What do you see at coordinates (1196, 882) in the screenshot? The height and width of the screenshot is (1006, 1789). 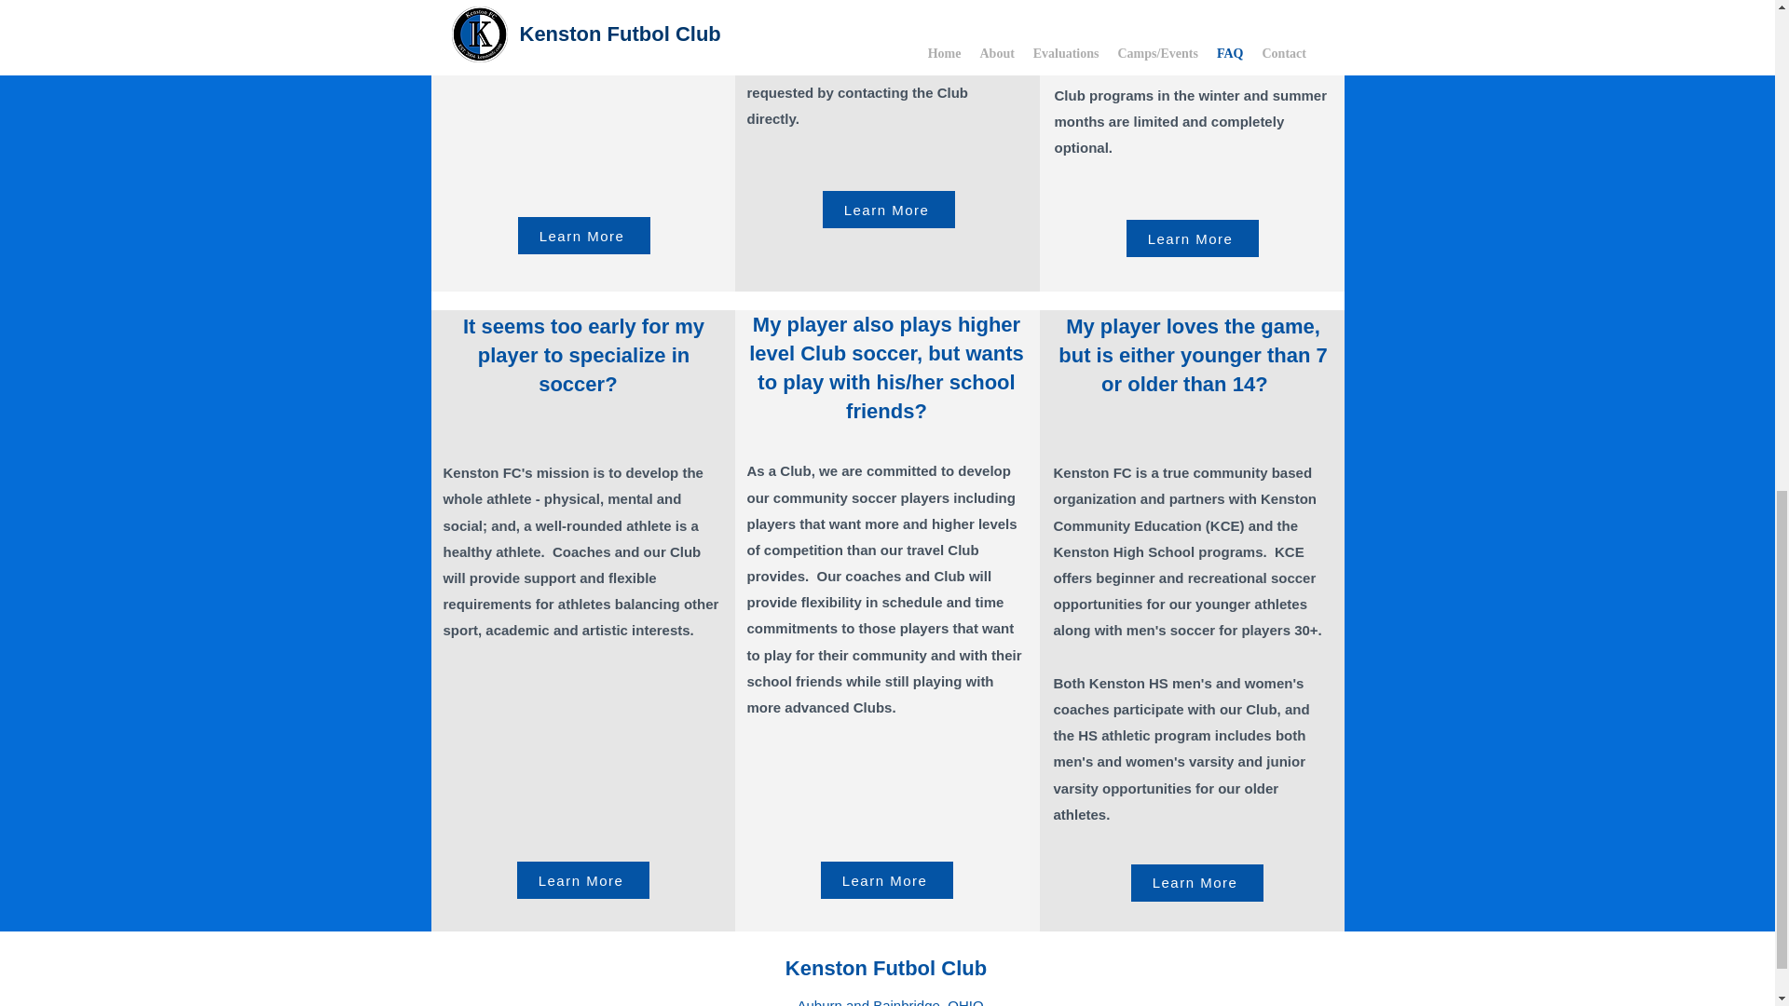 I see `Learn More` at bounding box center [1196, 882].